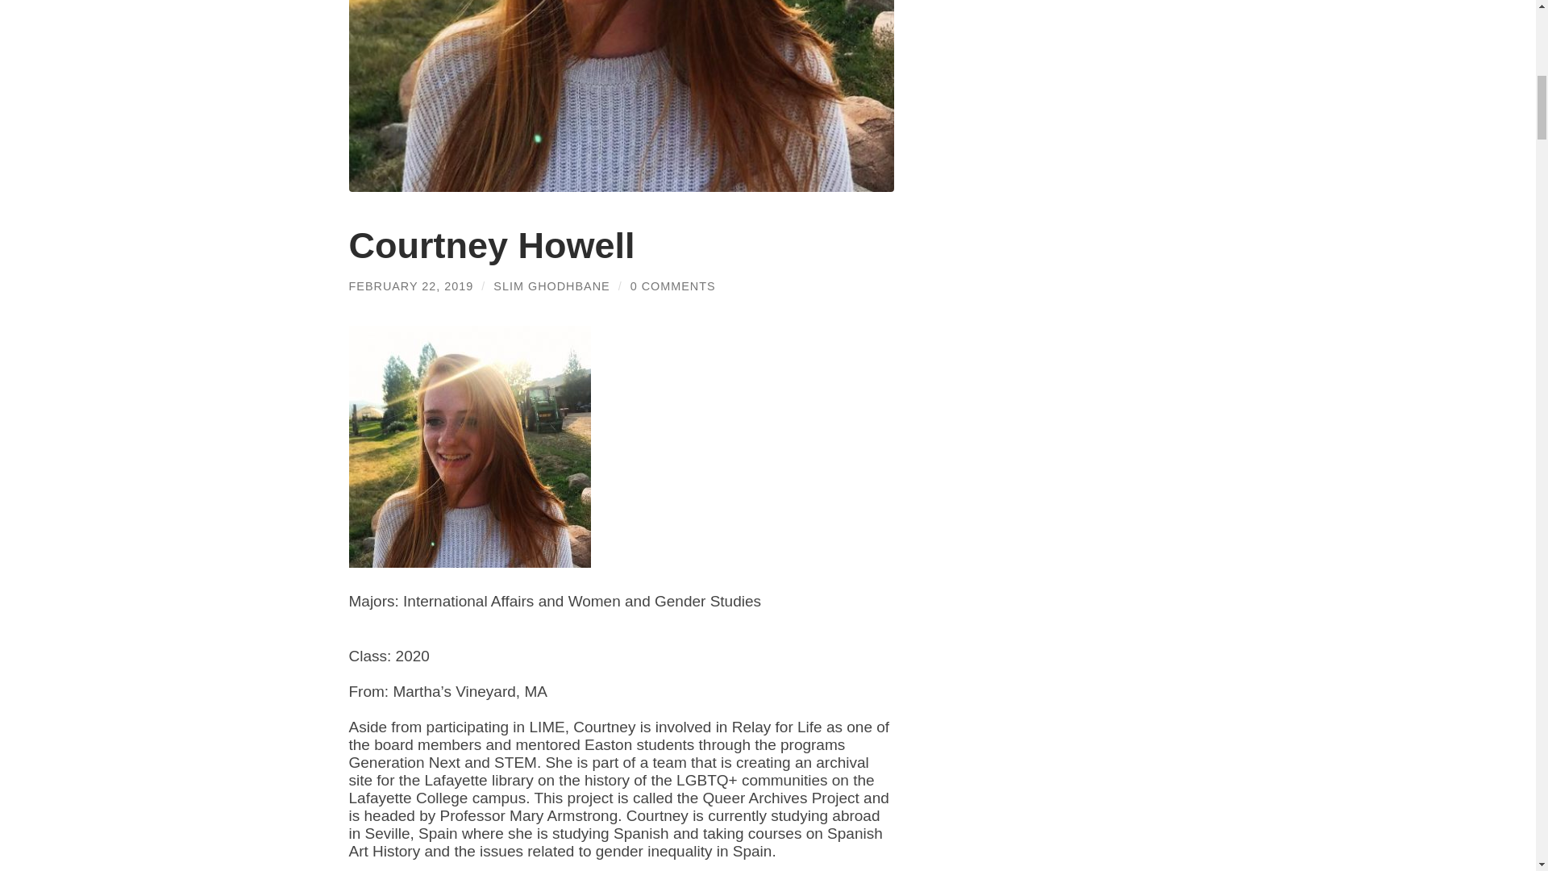 Image resolution: width=1548 pixels, height=871 pixels. What do you see at coordinates (551, 285) in the screenshot?
I see `Posts by Slim Ghodhbane` at bounding box center [551, 285].